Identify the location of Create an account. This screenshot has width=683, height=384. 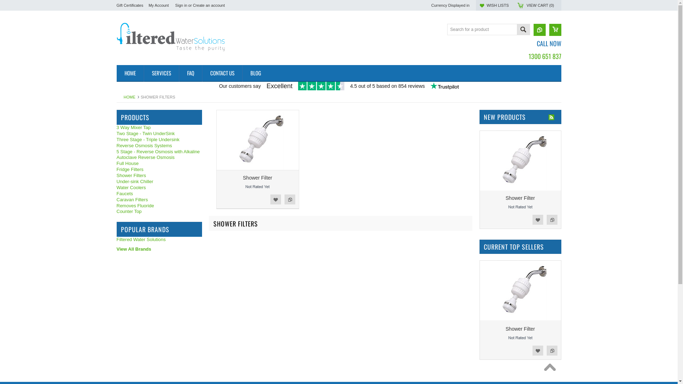
(209, 5).